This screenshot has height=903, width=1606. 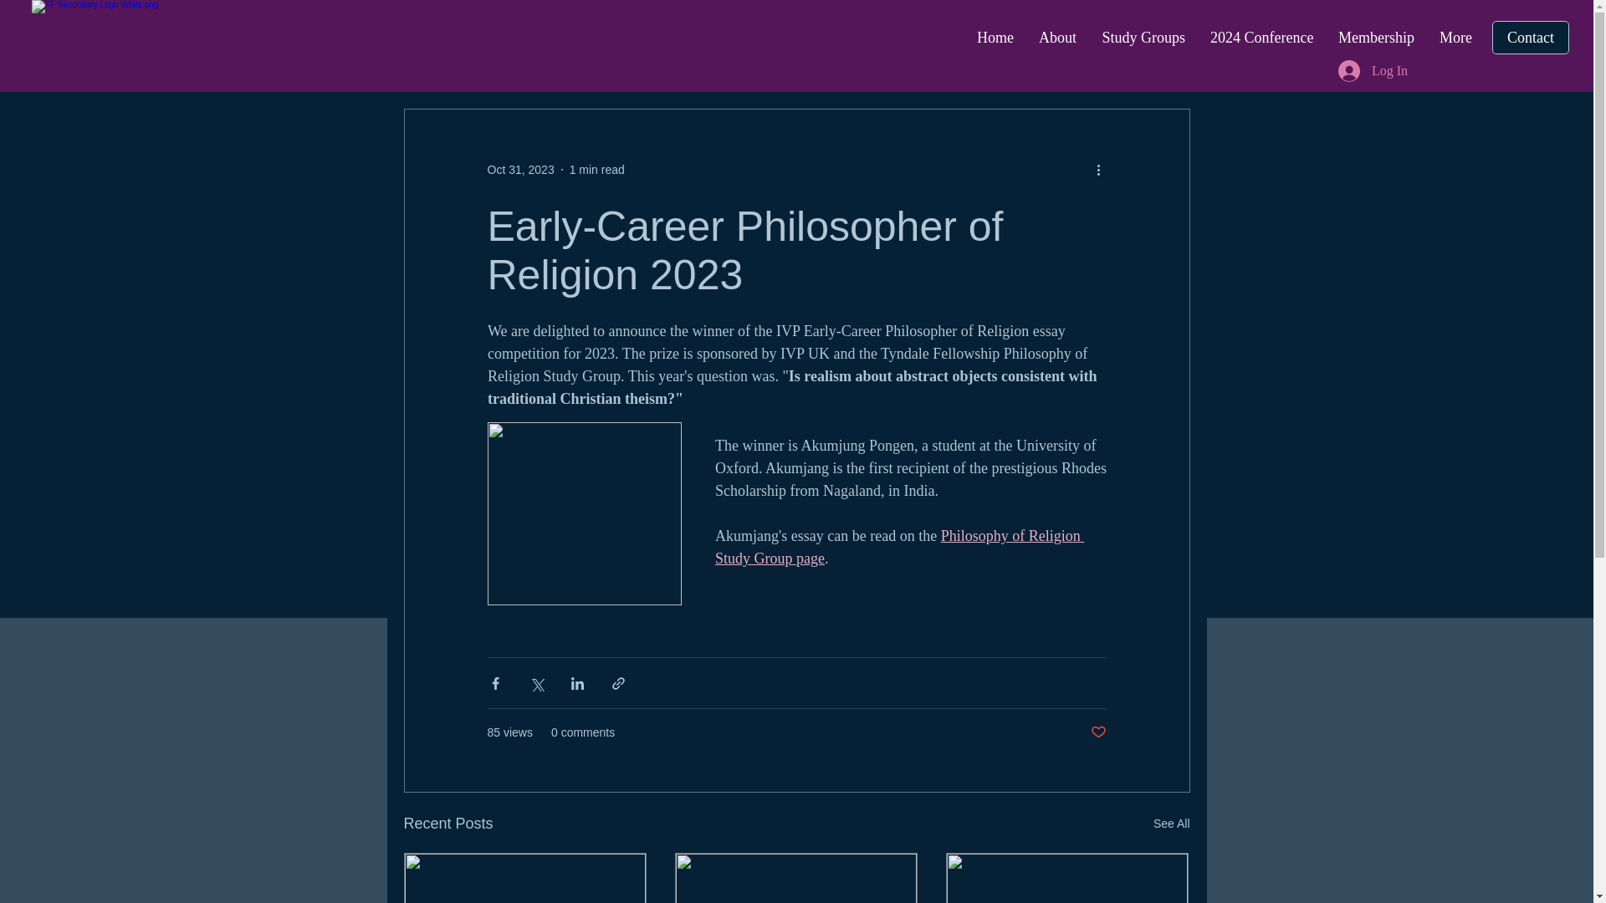 What do you see at coordinates (1261, 38) in the screenshot?
I see `2024 Conference` at bounding box center [1261, 38].